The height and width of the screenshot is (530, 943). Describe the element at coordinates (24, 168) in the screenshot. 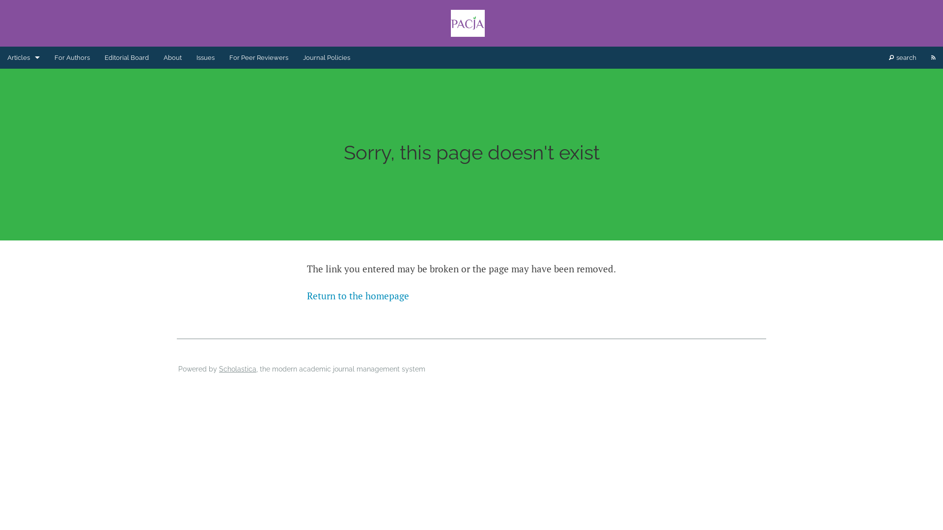

I see `Non-refereed` at that location.